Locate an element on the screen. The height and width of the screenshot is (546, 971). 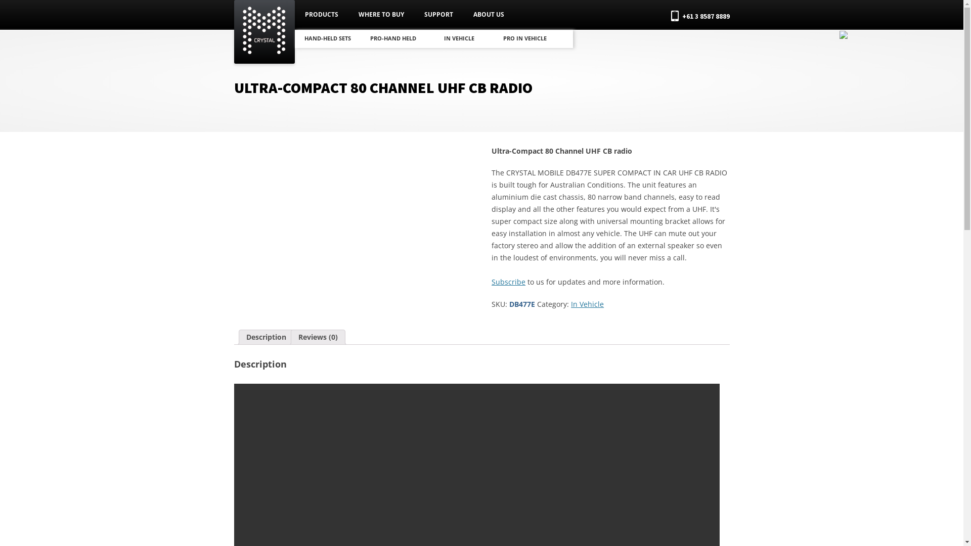
Description is located at coordinates (266, 337).